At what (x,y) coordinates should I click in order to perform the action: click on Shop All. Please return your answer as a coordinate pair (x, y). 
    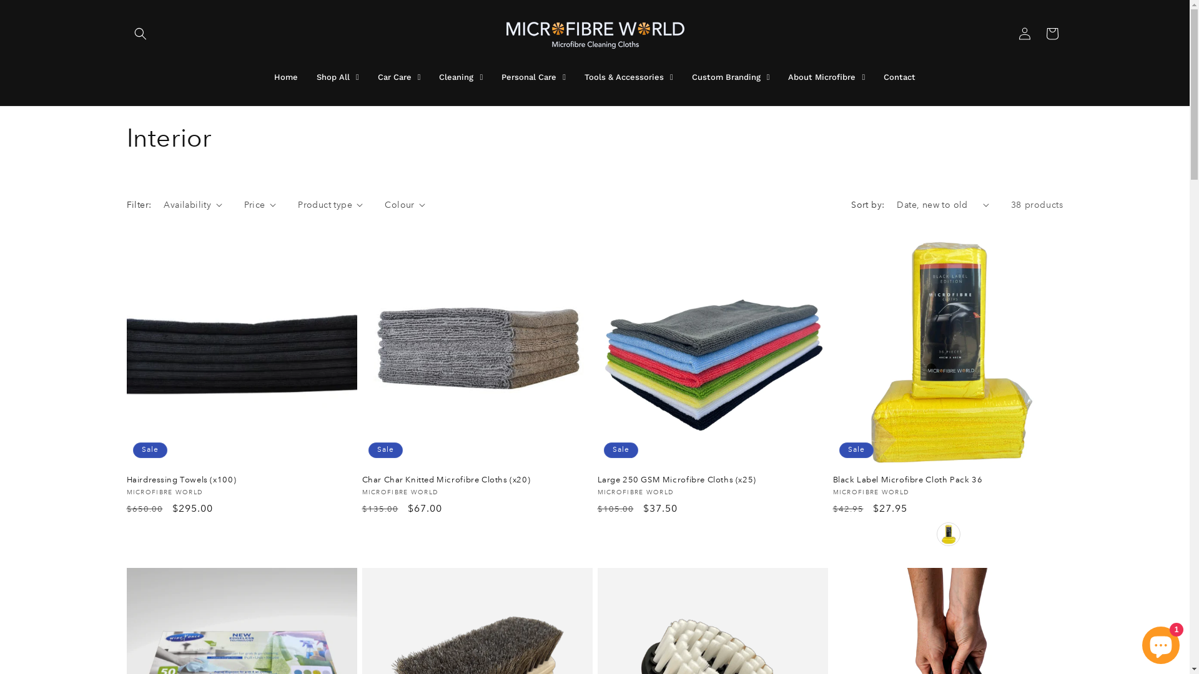
    Looking at the image, I should click on (337, 77).